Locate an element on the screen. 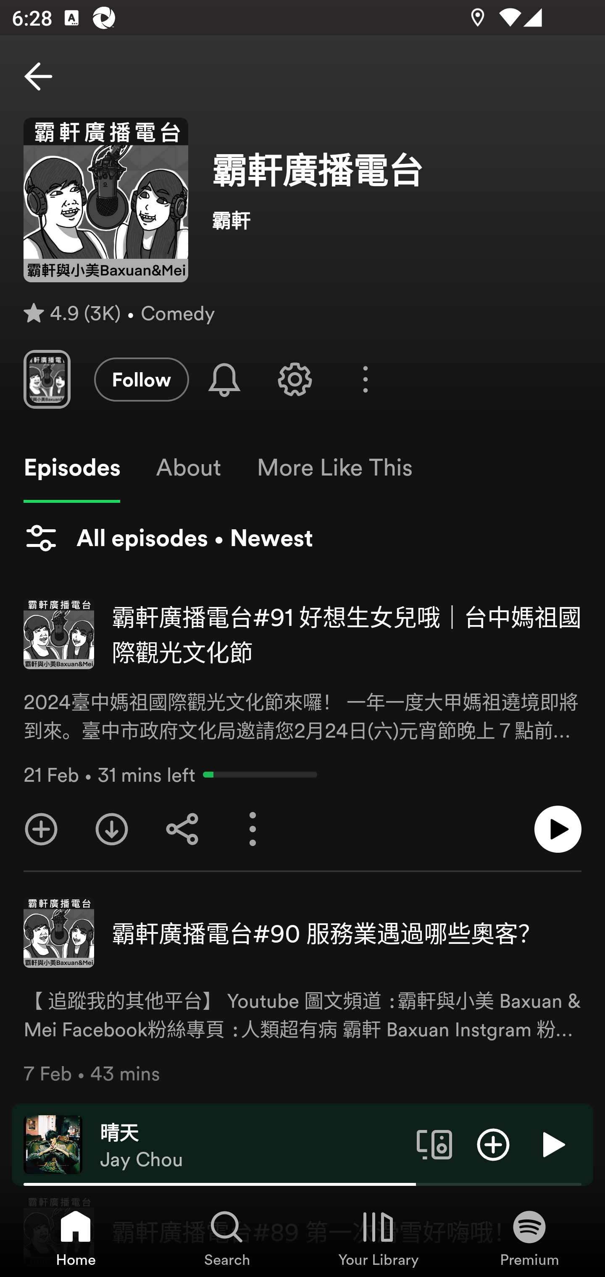  Home, Tab 1 of 4 Home Home is located at coordinates (76, 1238).